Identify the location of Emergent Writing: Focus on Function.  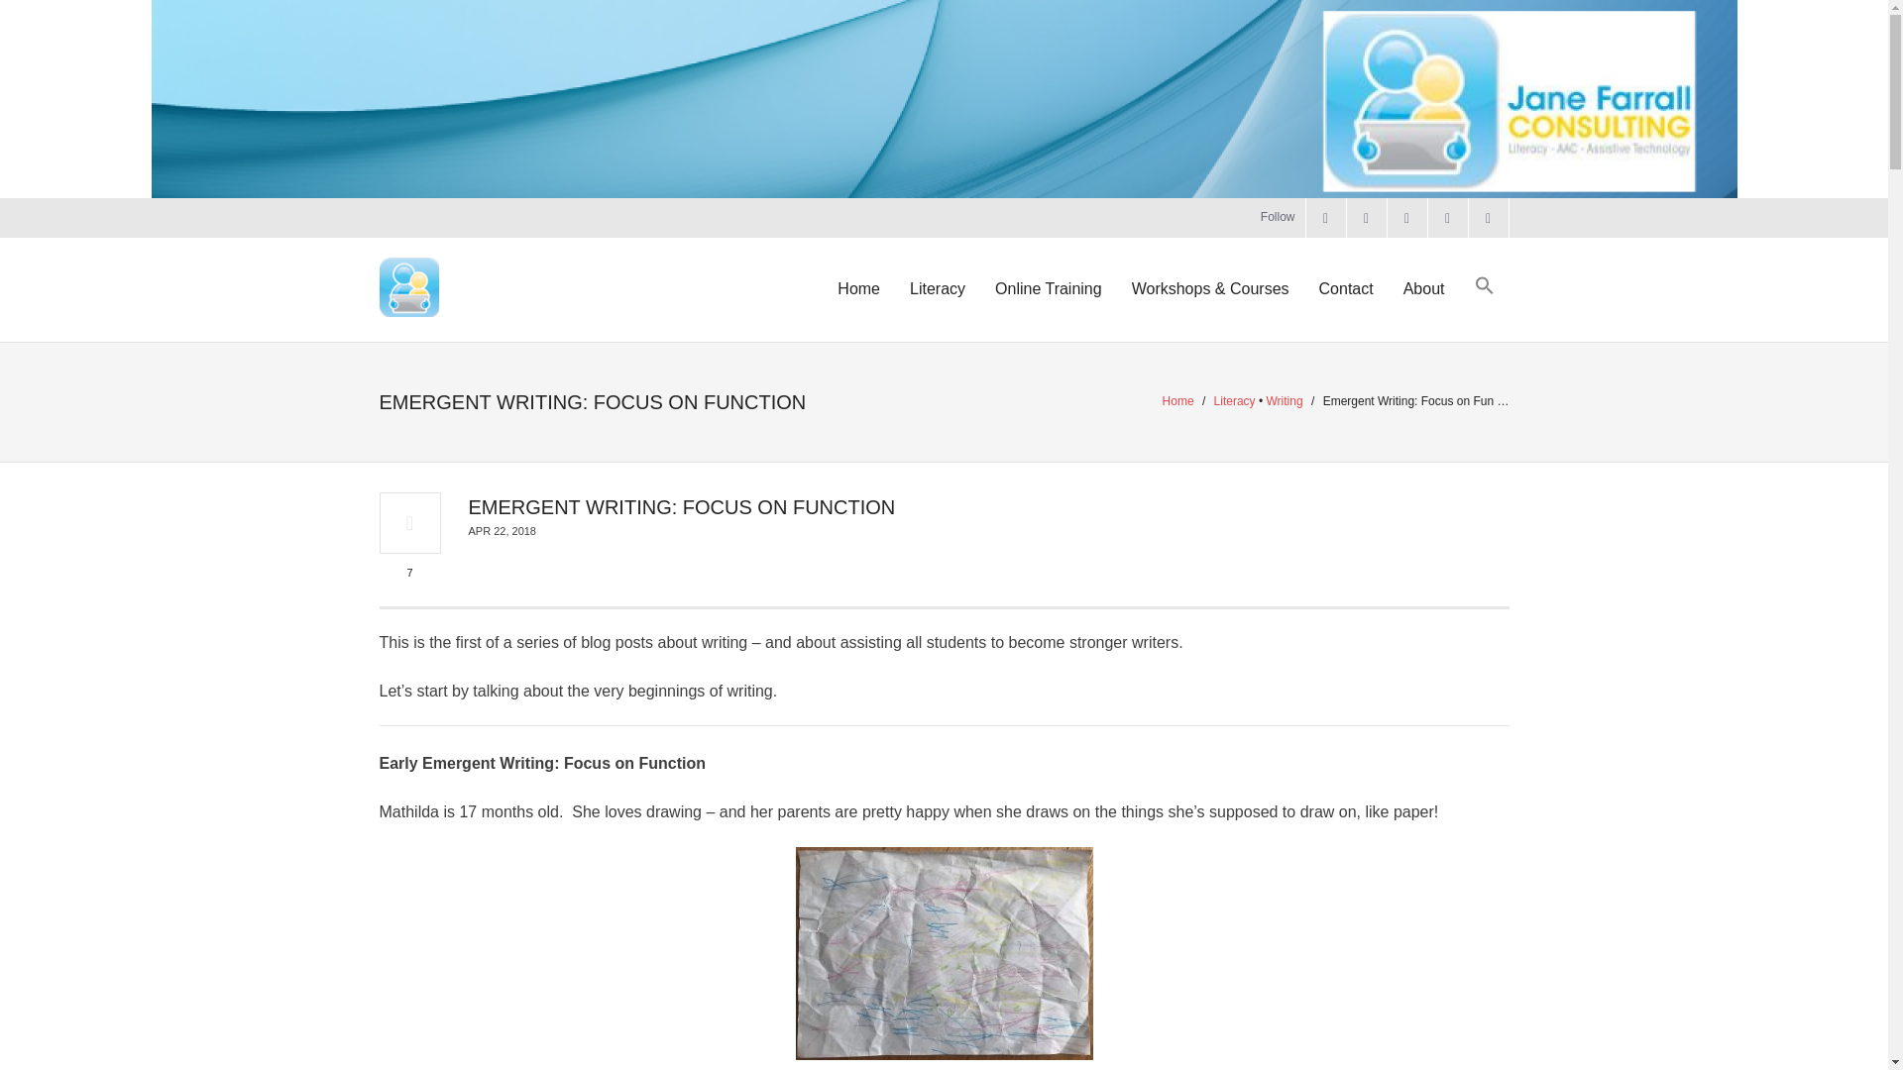
(502, 531).